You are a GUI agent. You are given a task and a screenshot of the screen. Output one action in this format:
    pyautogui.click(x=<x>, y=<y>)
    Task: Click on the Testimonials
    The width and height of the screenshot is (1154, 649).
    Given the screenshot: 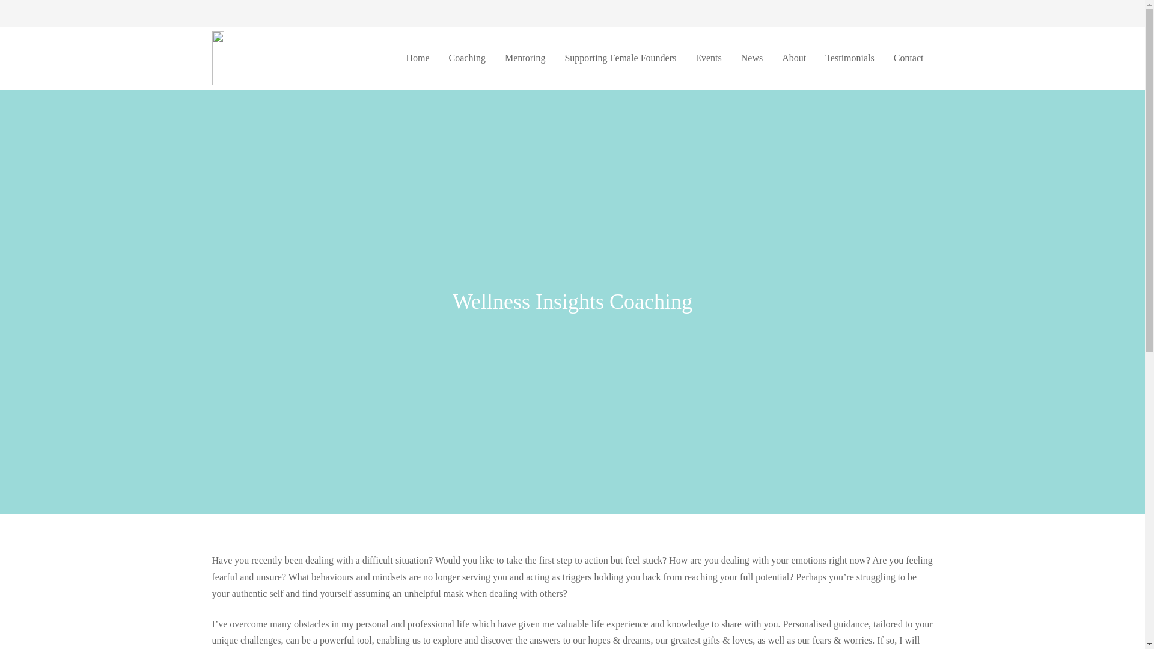 What is the action you would take?
    pyautogui.click(x=850, y=58)
    